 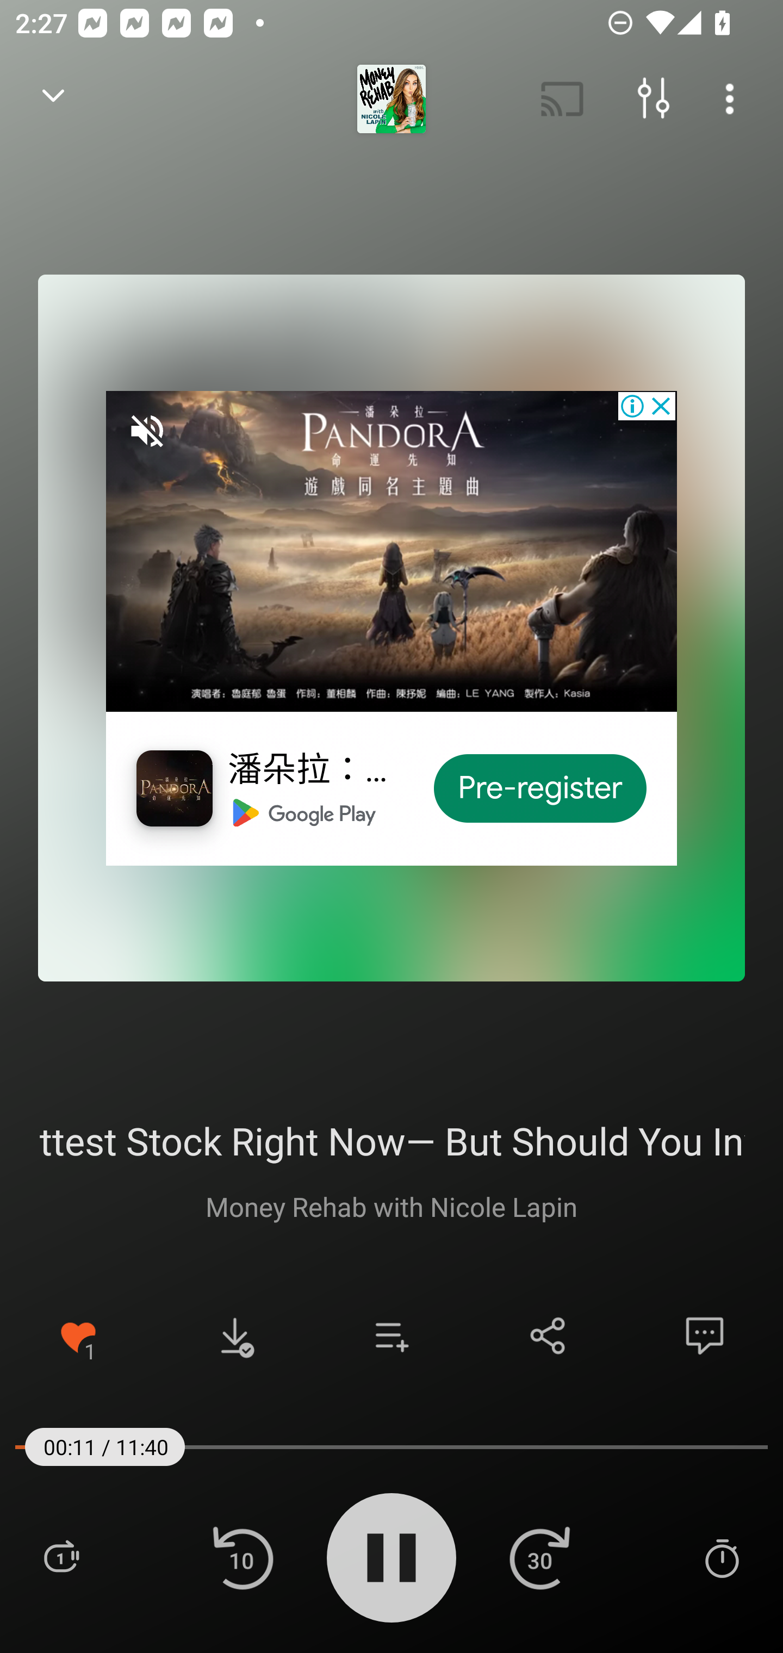 What do you see at coordinates (540, 788) in the screenshot?
I see `Pre-register` at bounding box center [540, 788].